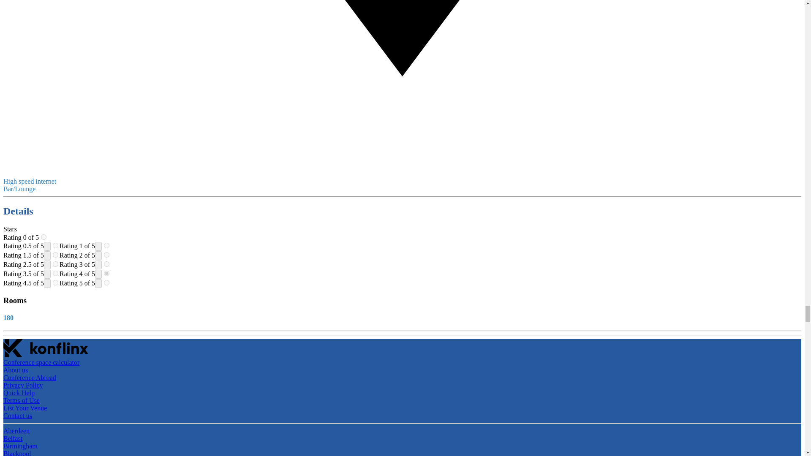 The height and width of the screenshot is (456, 811). What do you see at coordinates (106, 283) in the screenshot?
I see `5` at bounding box center [106, 283].